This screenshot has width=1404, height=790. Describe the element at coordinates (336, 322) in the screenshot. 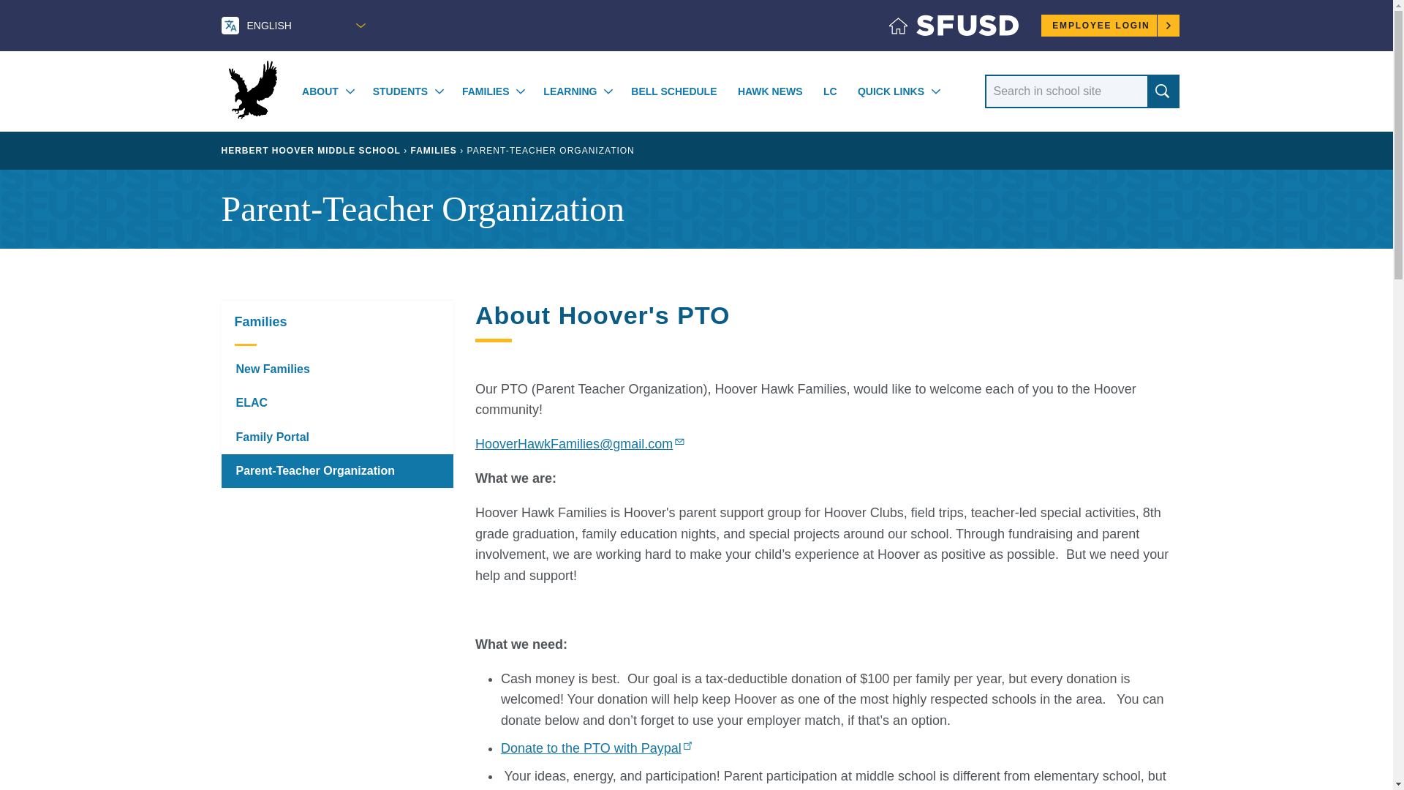

I see `Here are some resources for our families.` at that location.